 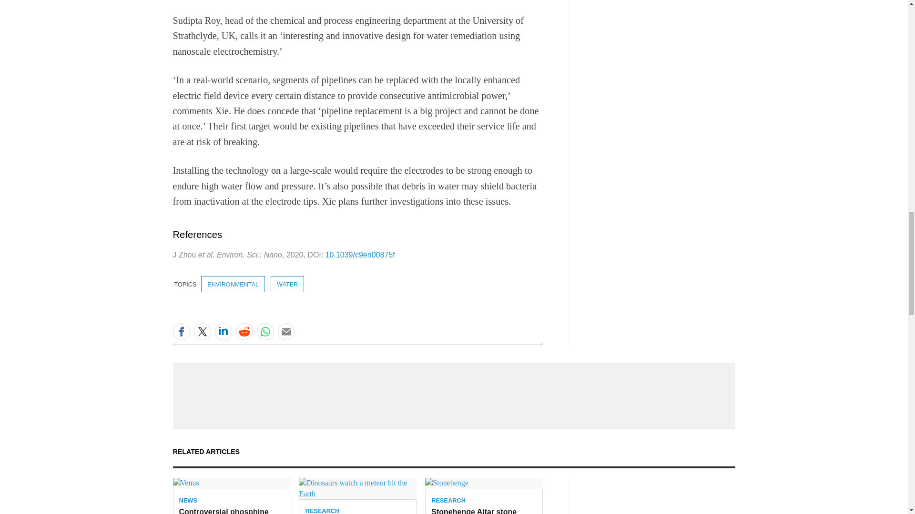 What do you see at coordinates (286, 331) in the screenshot?
I see `Share this by email` at bounding box center [286, 331].